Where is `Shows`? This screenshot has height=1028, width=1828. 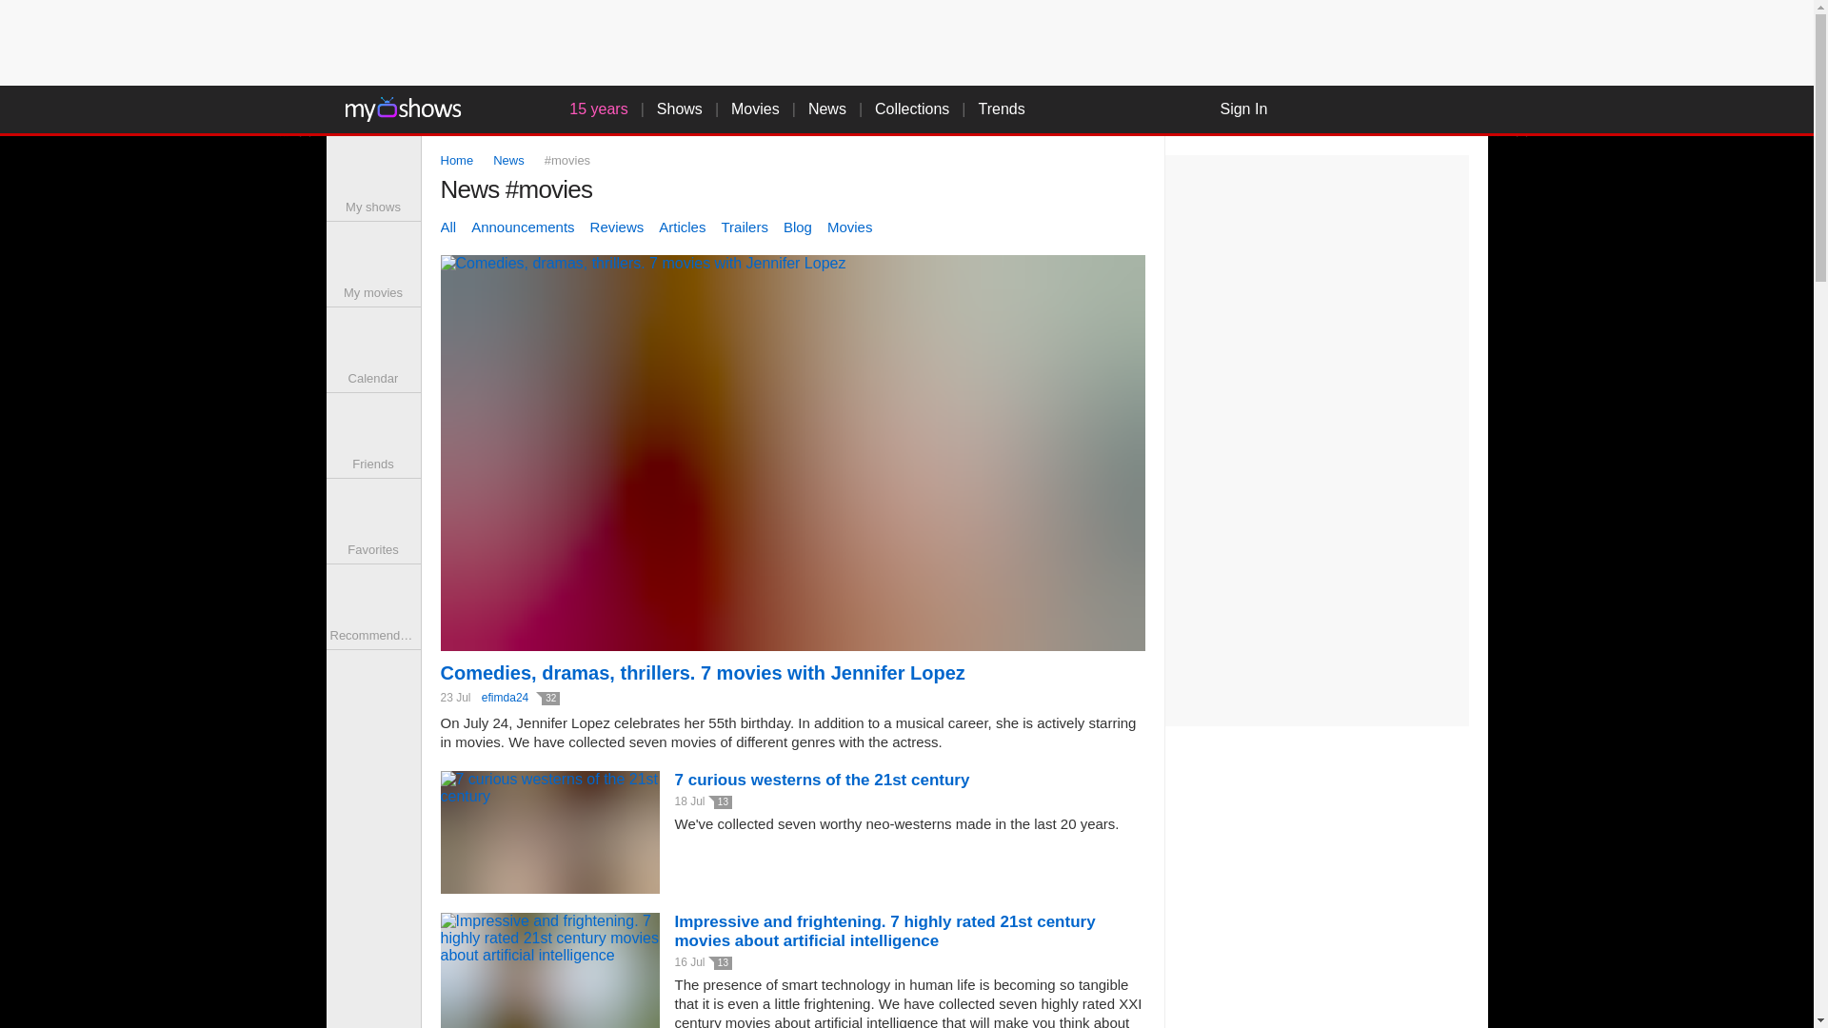
Shows is located at coordinates (679, 109).